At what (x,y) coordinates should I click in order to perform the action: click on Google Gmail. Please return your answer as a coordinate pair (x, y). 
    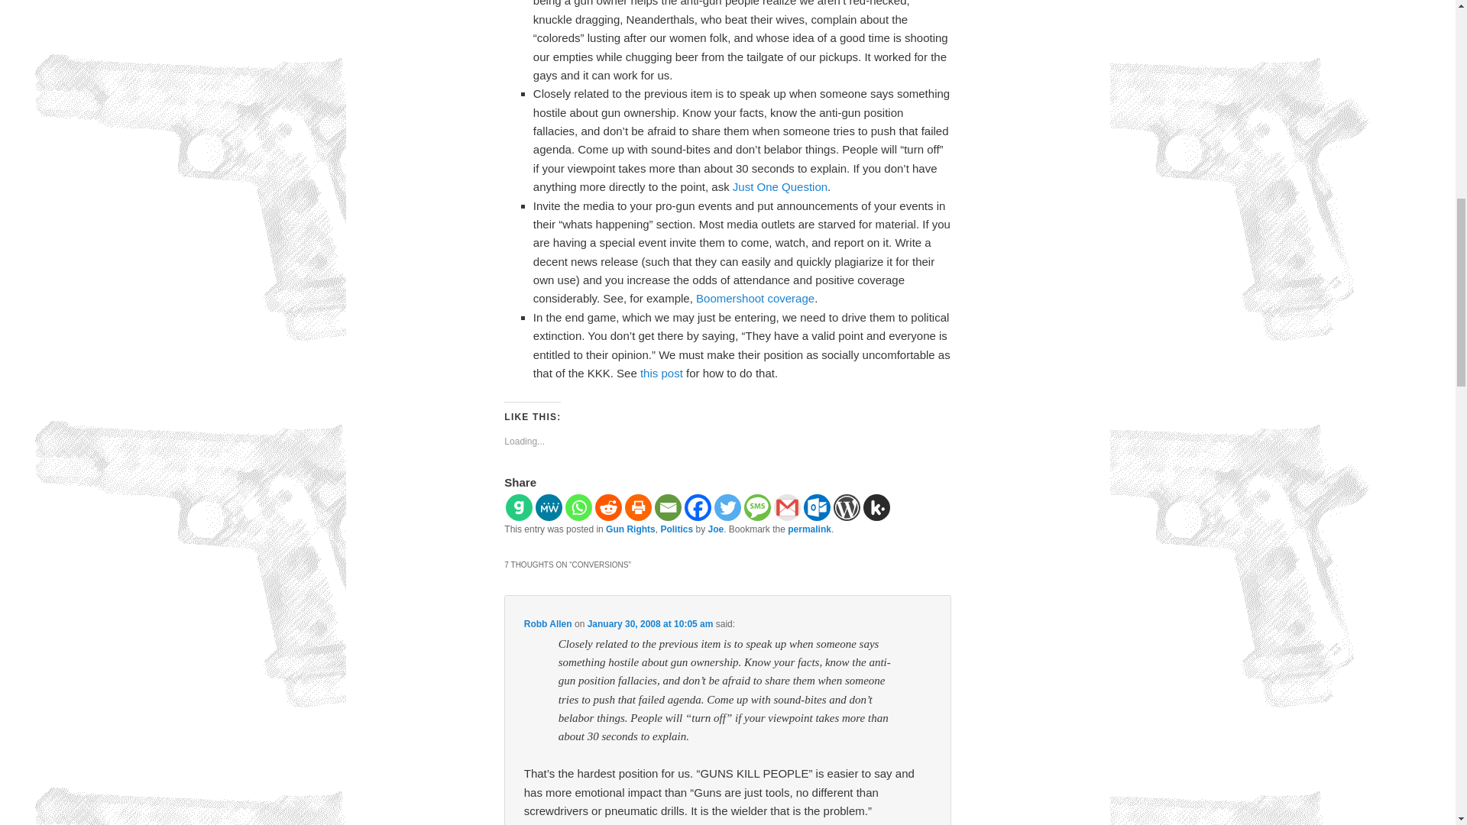
    Looking at the image, I should click on (787, 507).